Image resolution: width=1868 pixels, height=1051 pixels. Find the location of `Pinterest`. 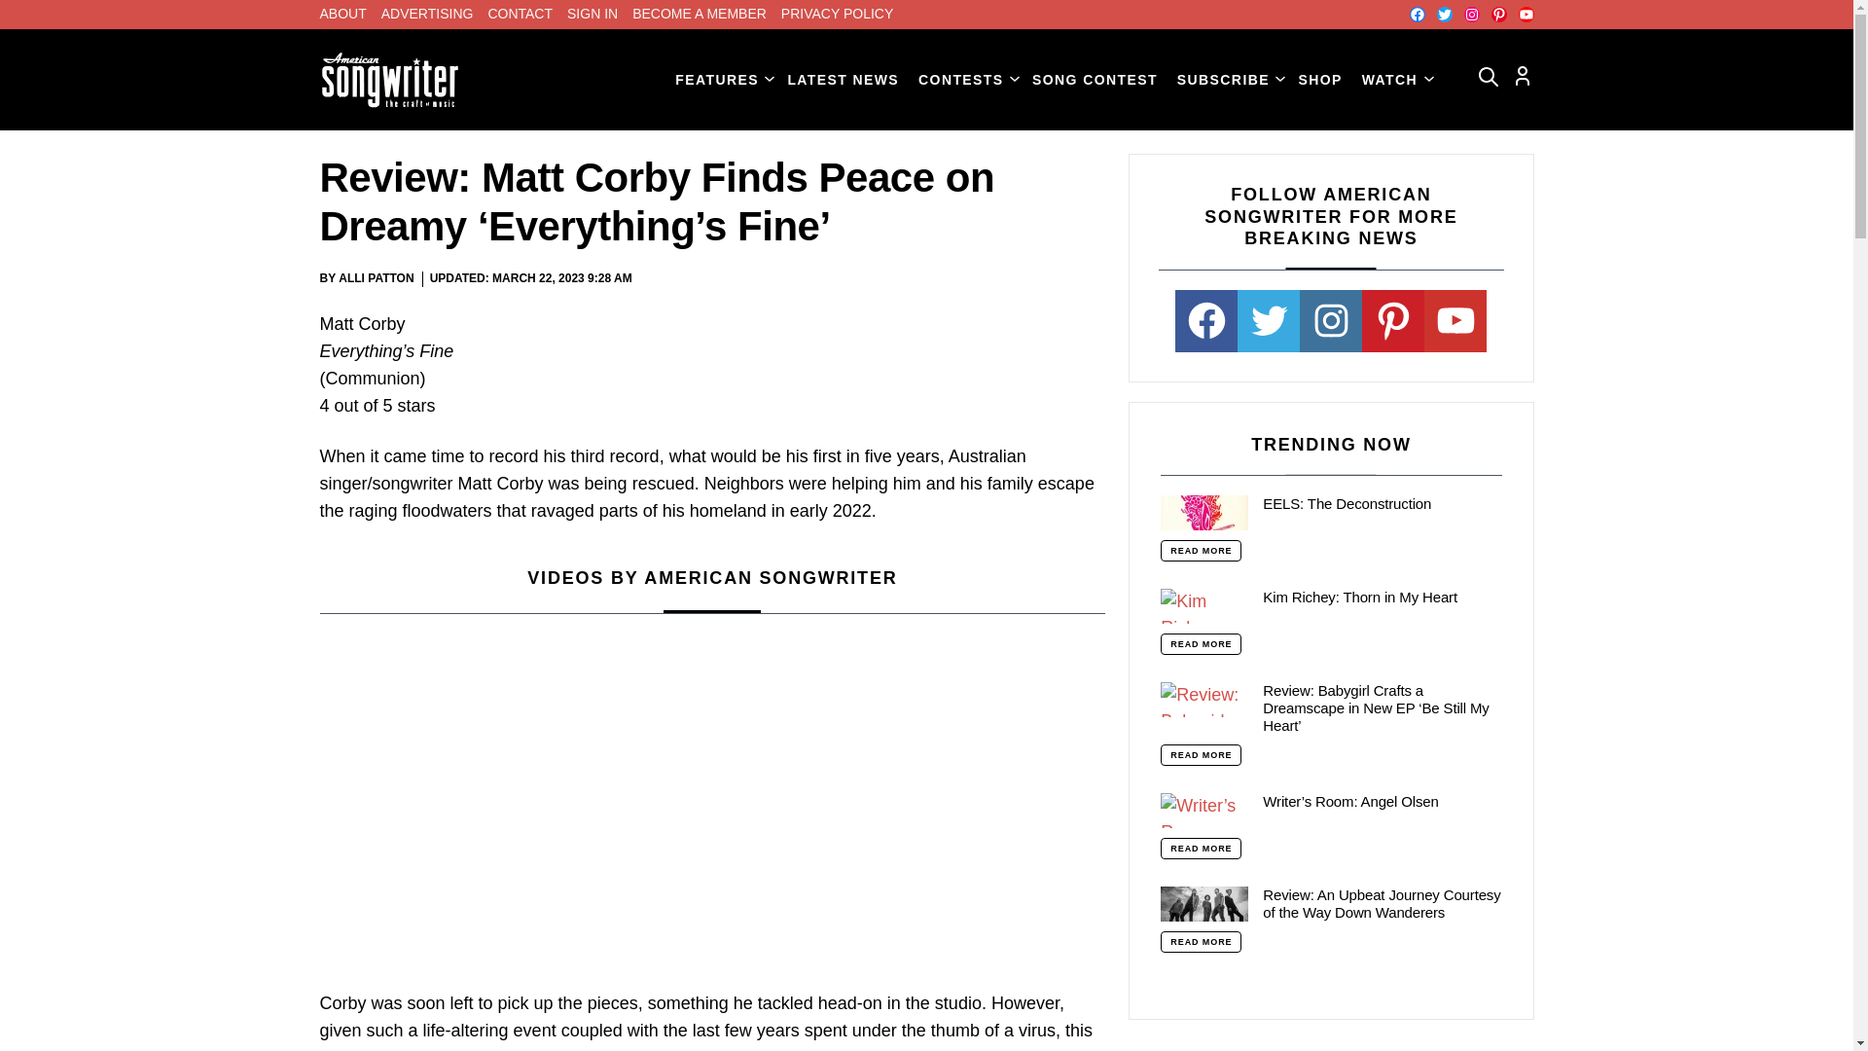

Pinterest is located at coordinates (1498, 14).